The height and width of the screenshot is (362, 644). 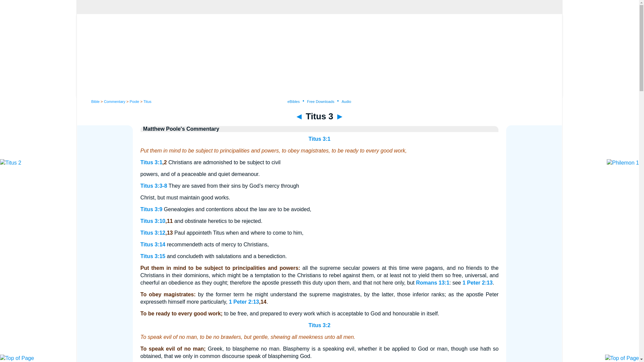 What do you see at coordinates (154, 186) in the screenshot?
I see `Titus 3:3-8` at bounding box center [154, 186].